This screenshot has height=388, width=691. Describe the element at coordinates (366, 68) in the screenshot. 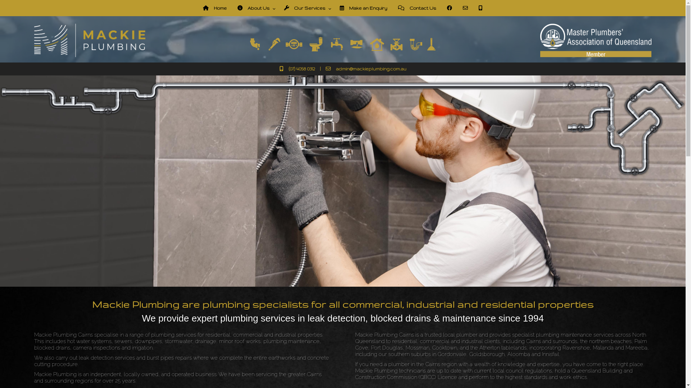

I see `admin@mackieplumbing.com.au` at that location.